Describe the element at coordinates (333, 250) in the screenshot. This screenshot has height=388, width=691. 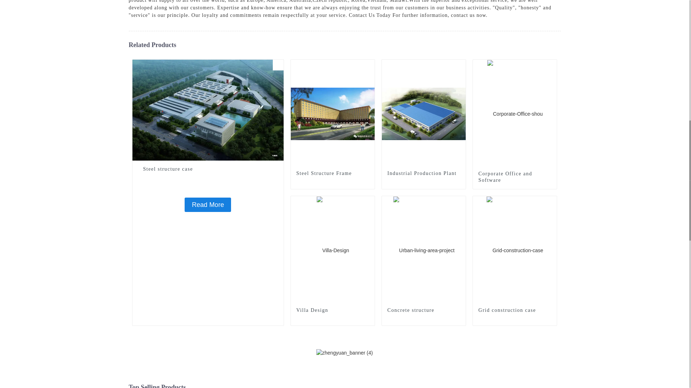
I see `Villa Design` at that location.